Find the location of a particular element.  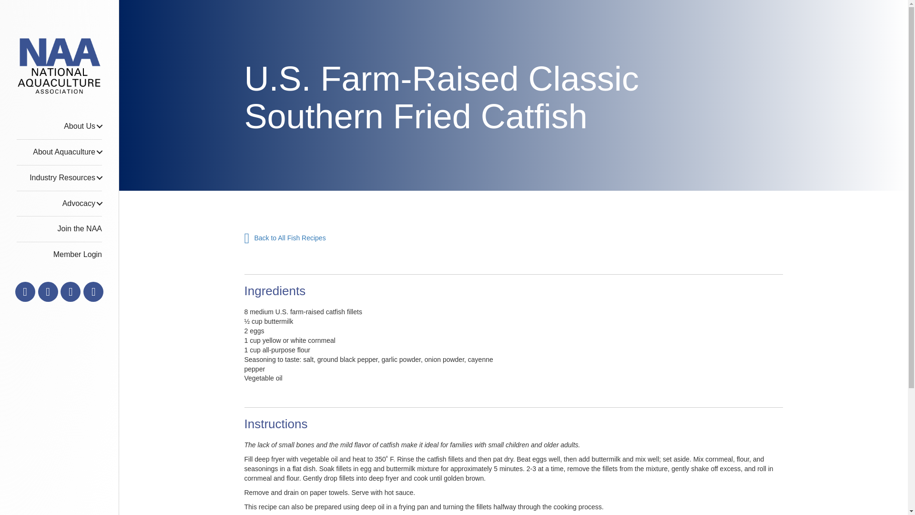

Industry Resources is located at coordinates (59, 177).